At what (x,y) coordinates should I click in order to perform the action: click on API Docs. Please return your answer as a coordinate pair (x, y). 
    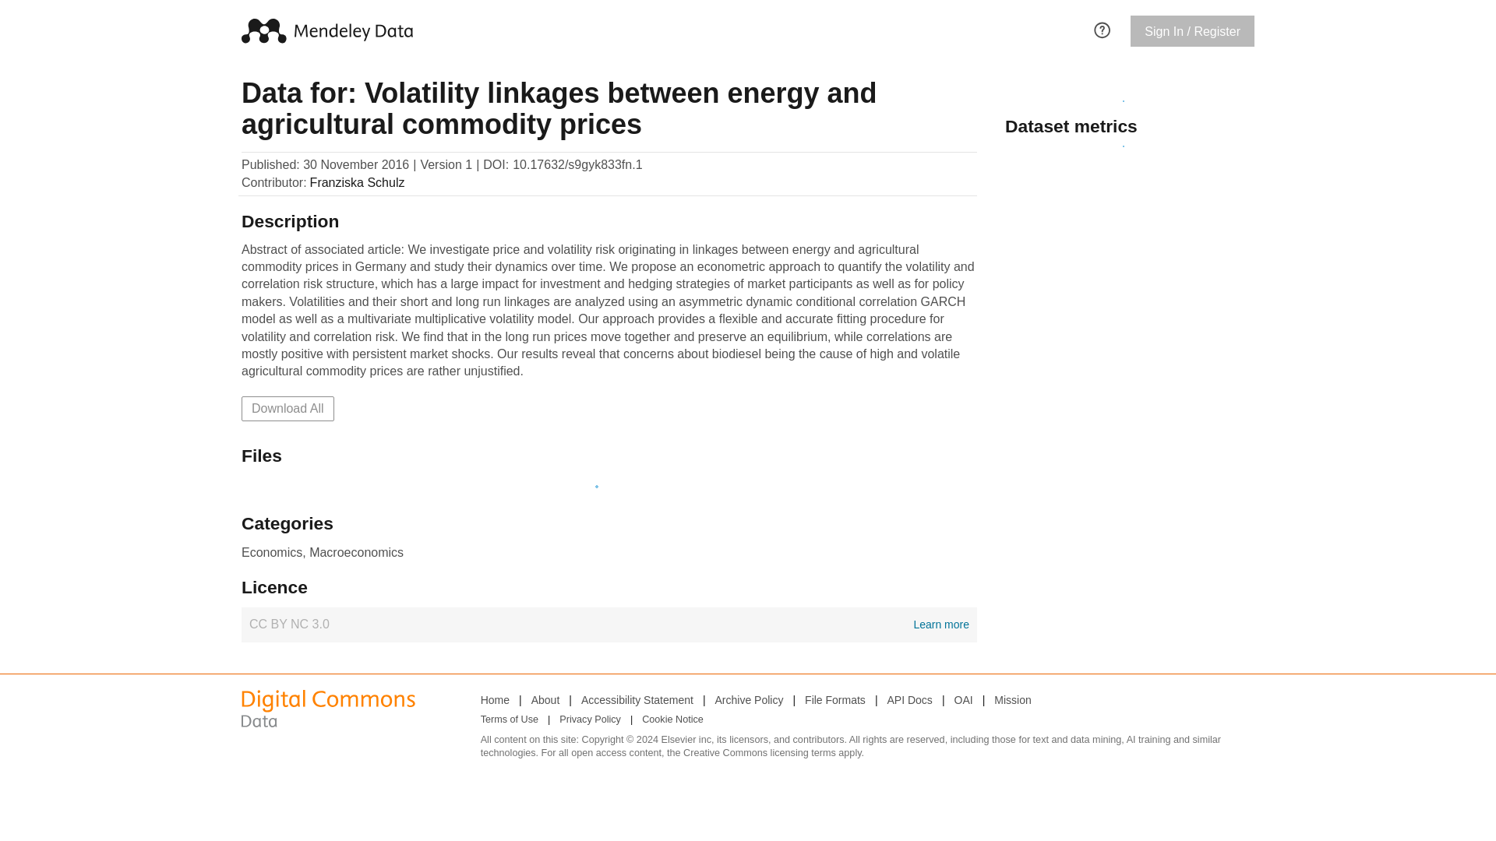
    Looking at the image, I should click on (590, 720).